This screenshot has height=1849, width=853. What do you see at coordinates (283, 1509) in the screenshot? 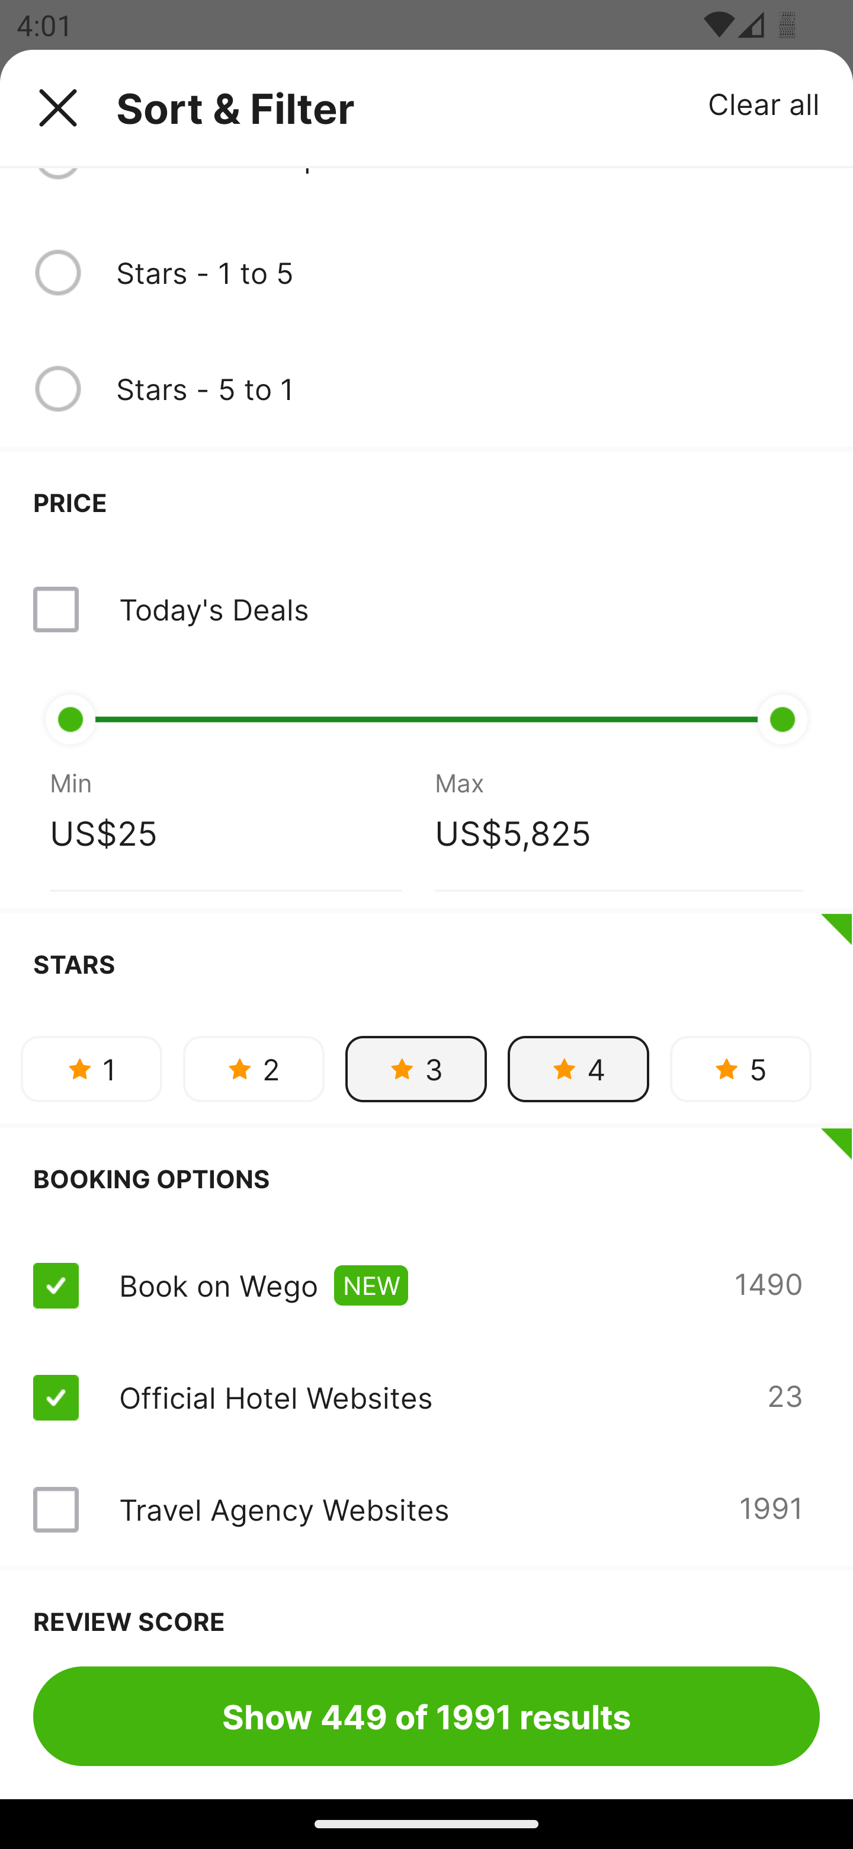
I see `Travel Agency Websites` at bounding box center [283, 1509].